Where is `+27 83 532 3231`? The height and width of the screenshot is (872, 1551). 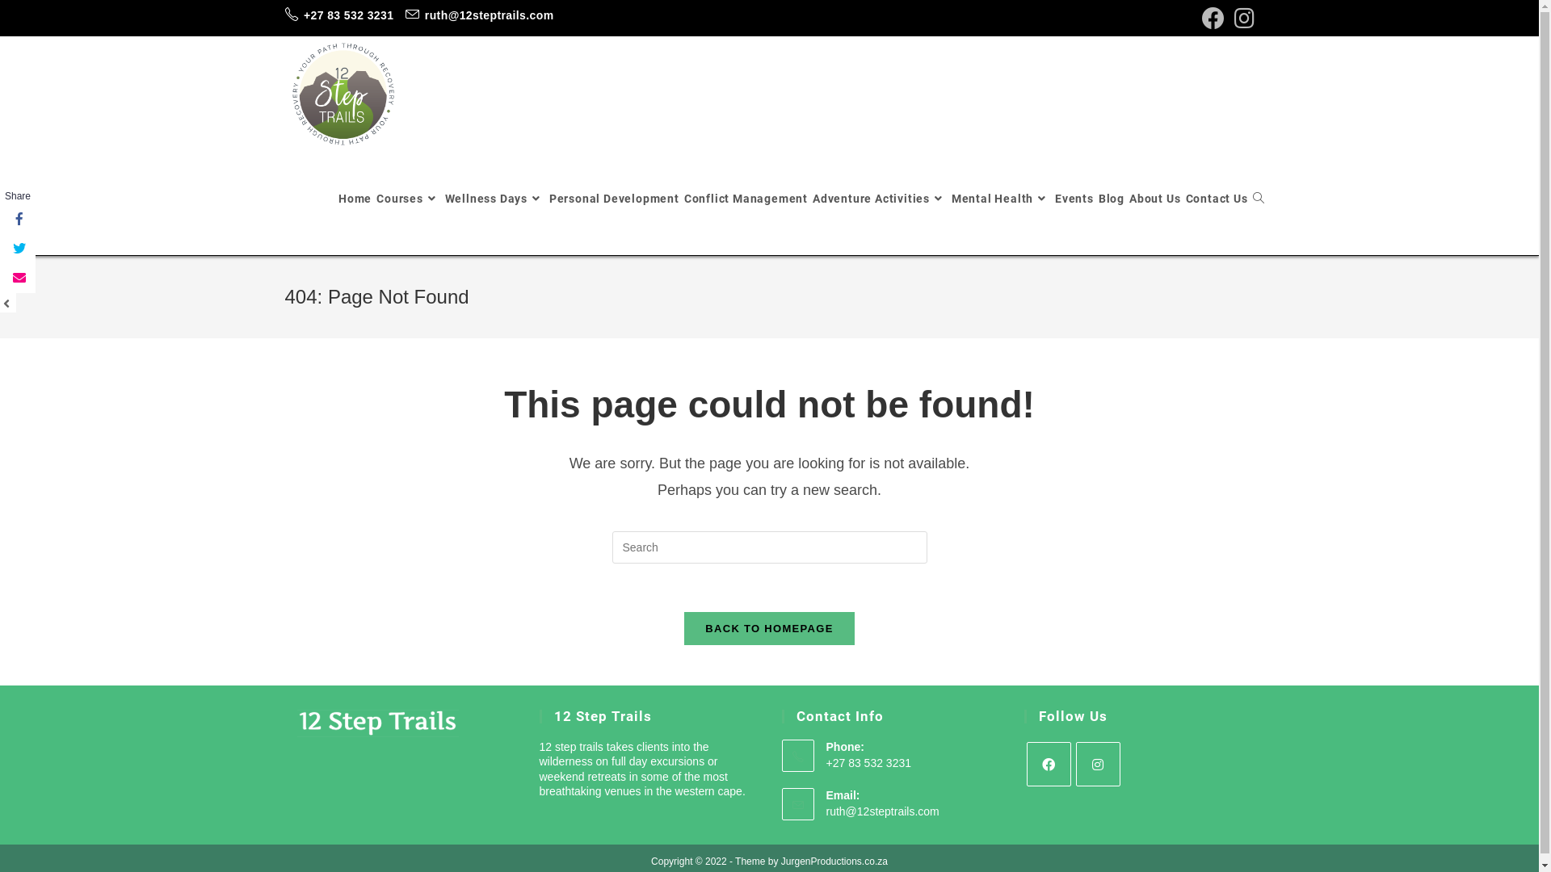
+27 83 532 3231 is located at coordinates (339, 15).